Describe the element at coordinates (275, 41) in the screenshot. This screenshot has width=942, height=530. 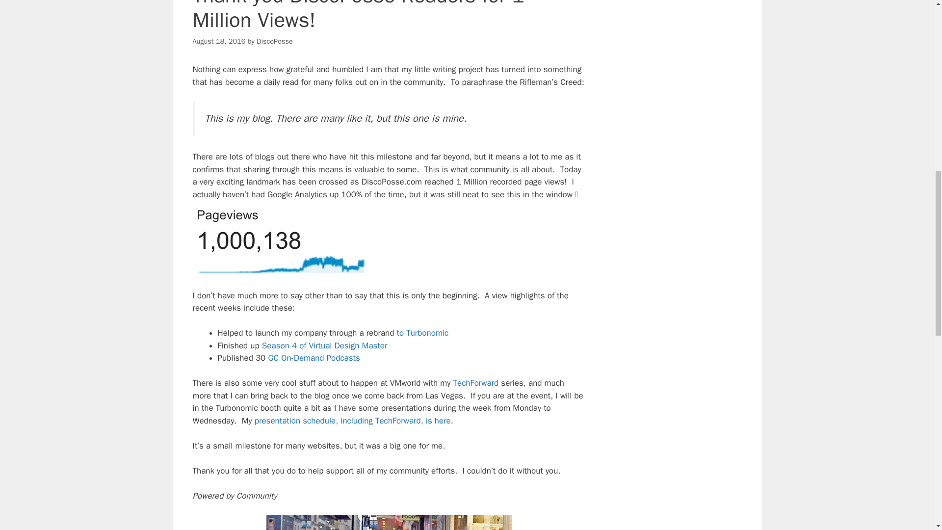
I see `DiscoPosse` at that location.